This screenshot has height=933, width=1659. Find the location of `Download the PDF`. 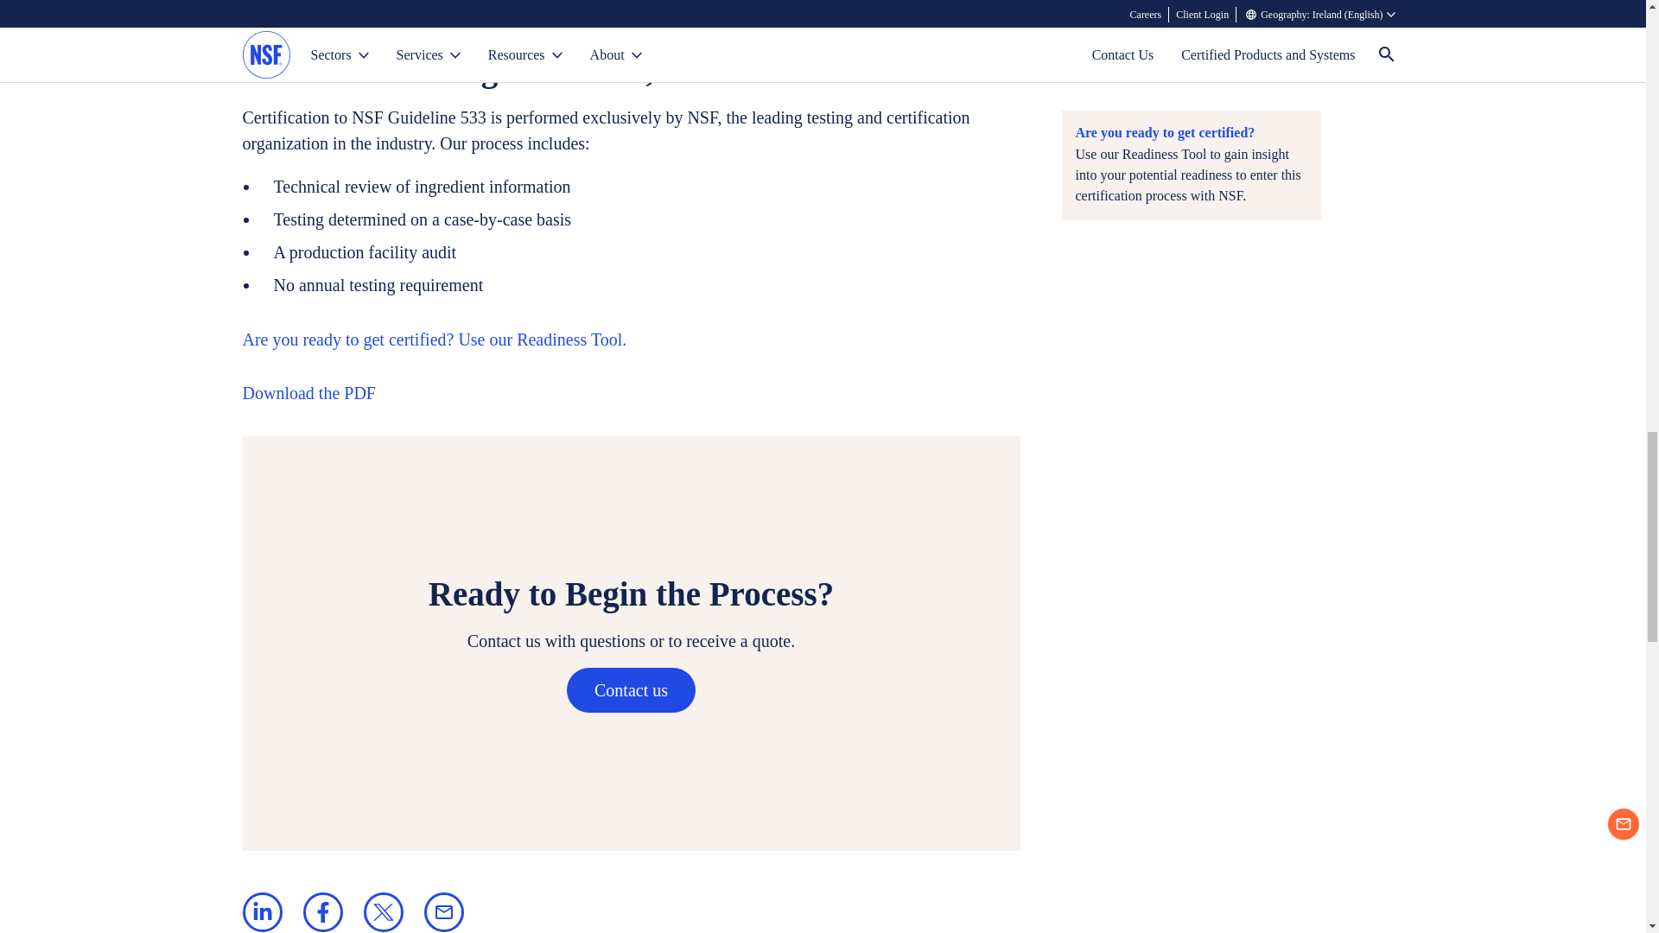

Download the PDF is located at coordinates (308, 394).